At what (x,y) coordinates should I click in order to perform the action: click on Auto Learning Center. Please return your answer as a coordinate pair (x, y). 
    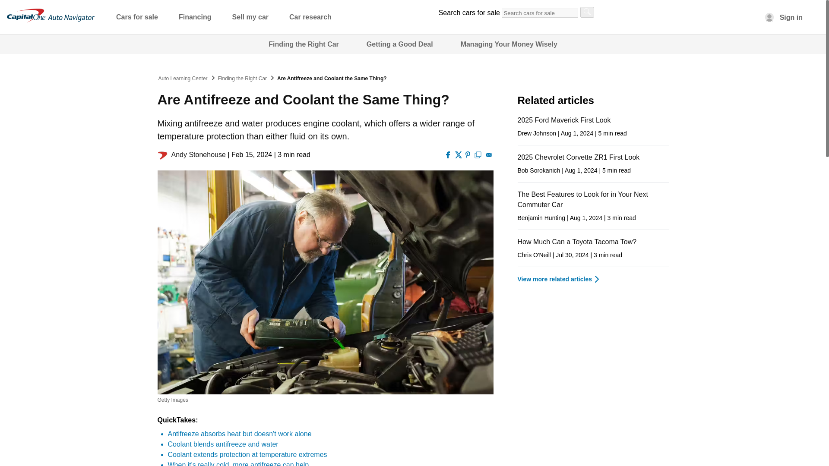
    Looking at the image, I should click on (183, 79).